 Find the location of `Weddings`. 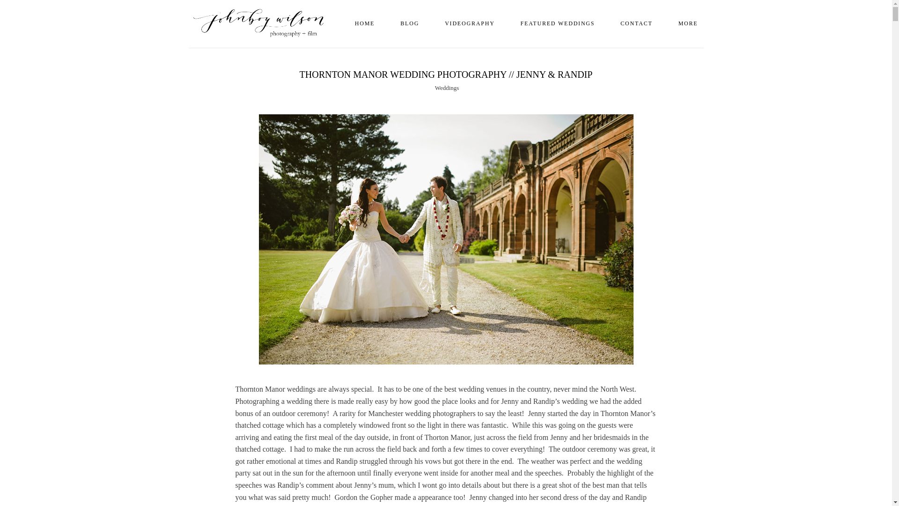

Weddings is located at coordinates (447, 88).